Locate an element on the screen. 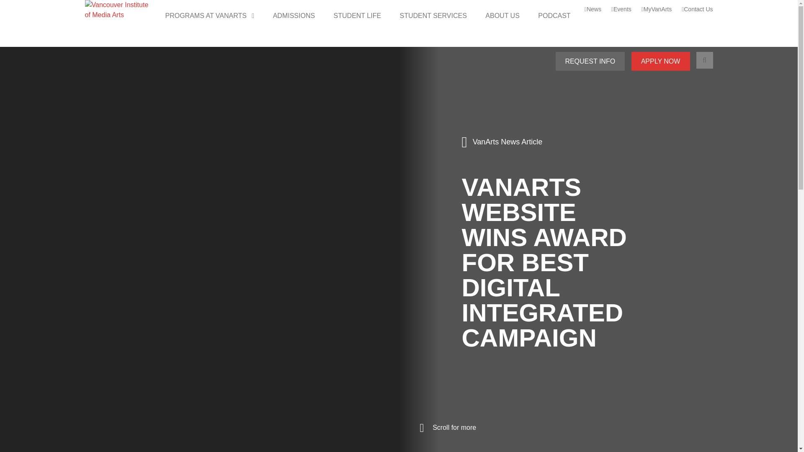 The width and height of the screenshot is (804, 452). News is located at coordinates (593, 9).